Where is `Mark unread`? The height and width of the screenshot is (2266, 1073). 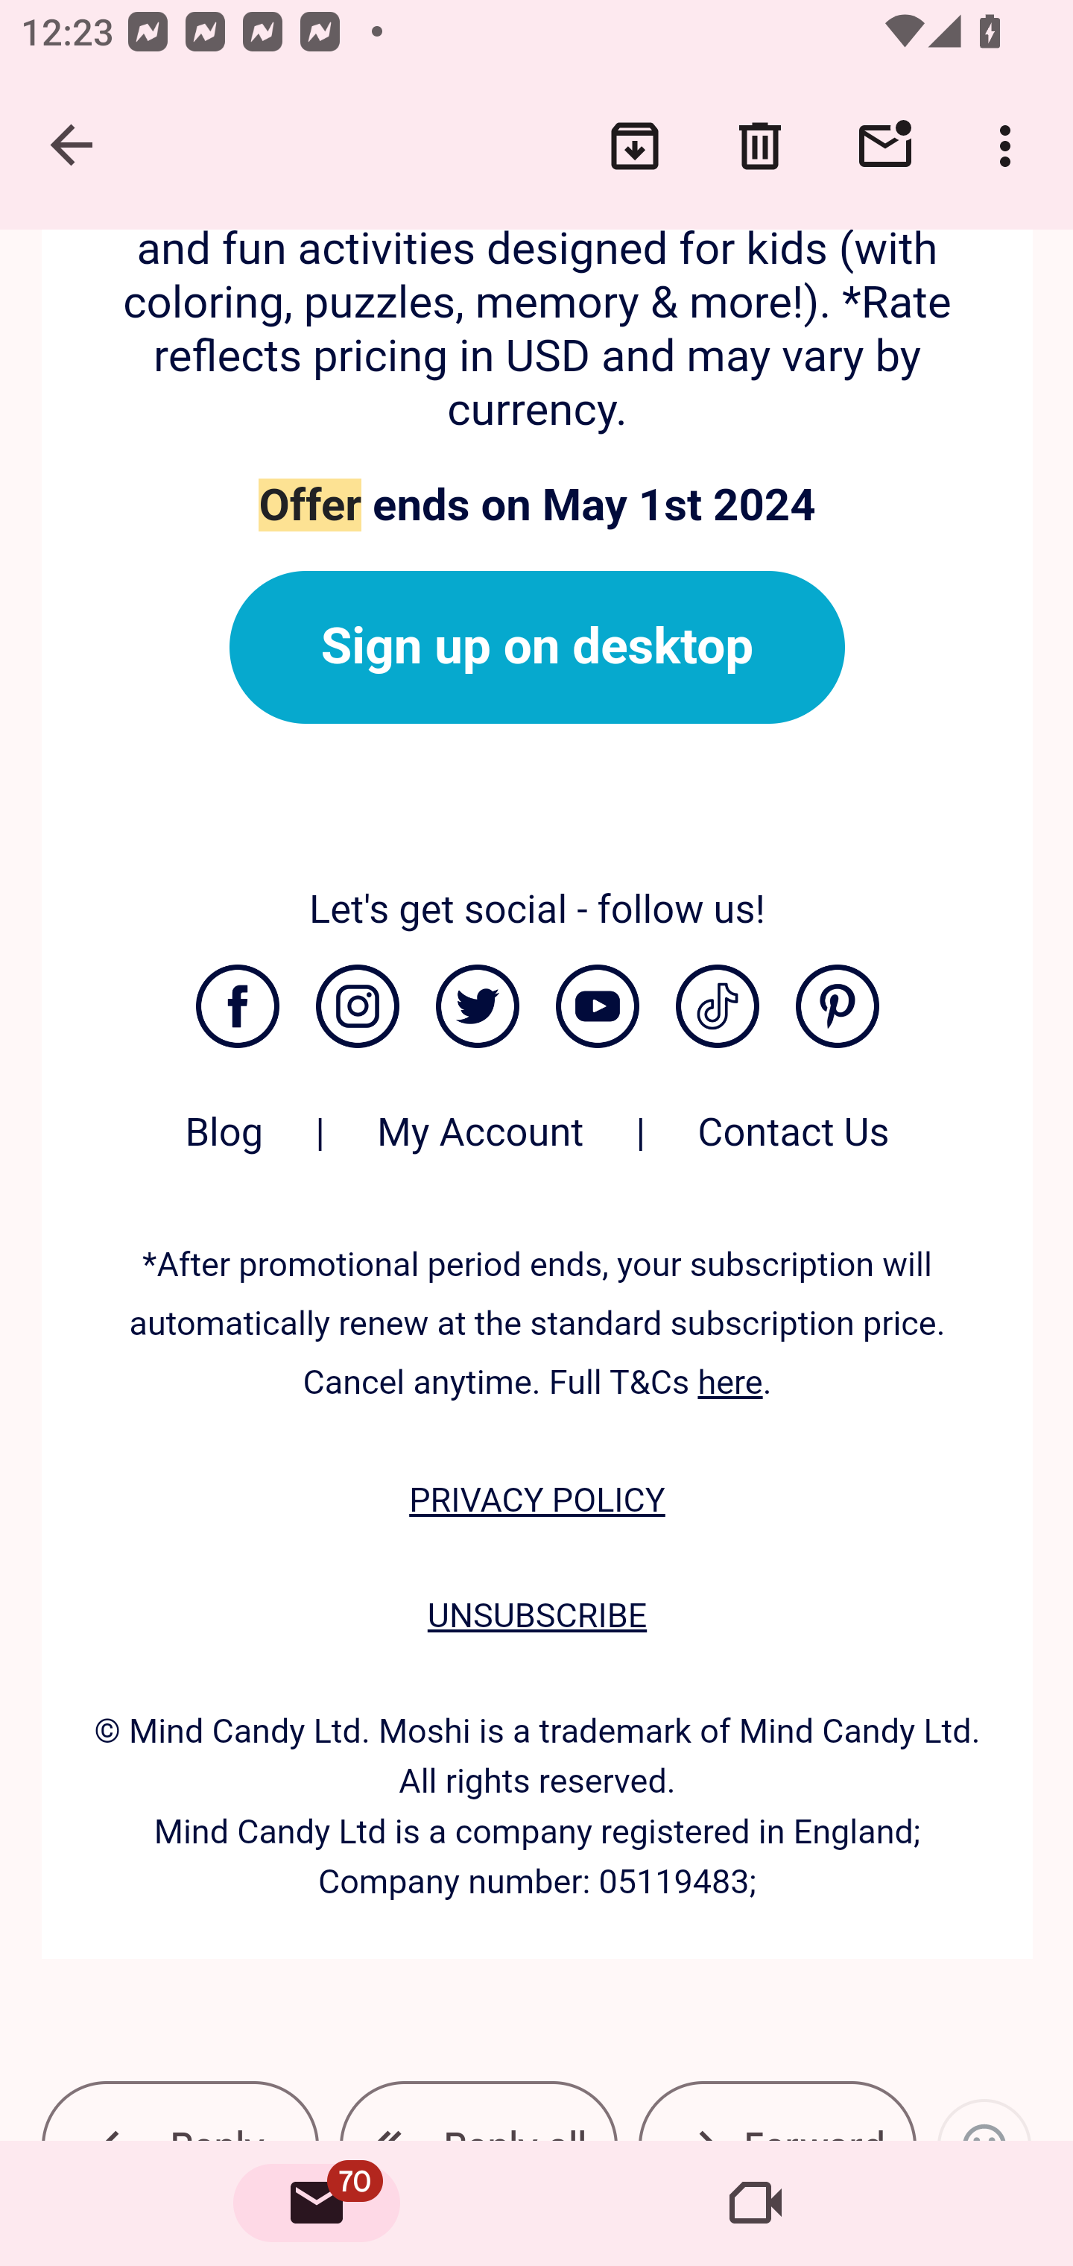
Mark unread is located at coordinates (885, 146).